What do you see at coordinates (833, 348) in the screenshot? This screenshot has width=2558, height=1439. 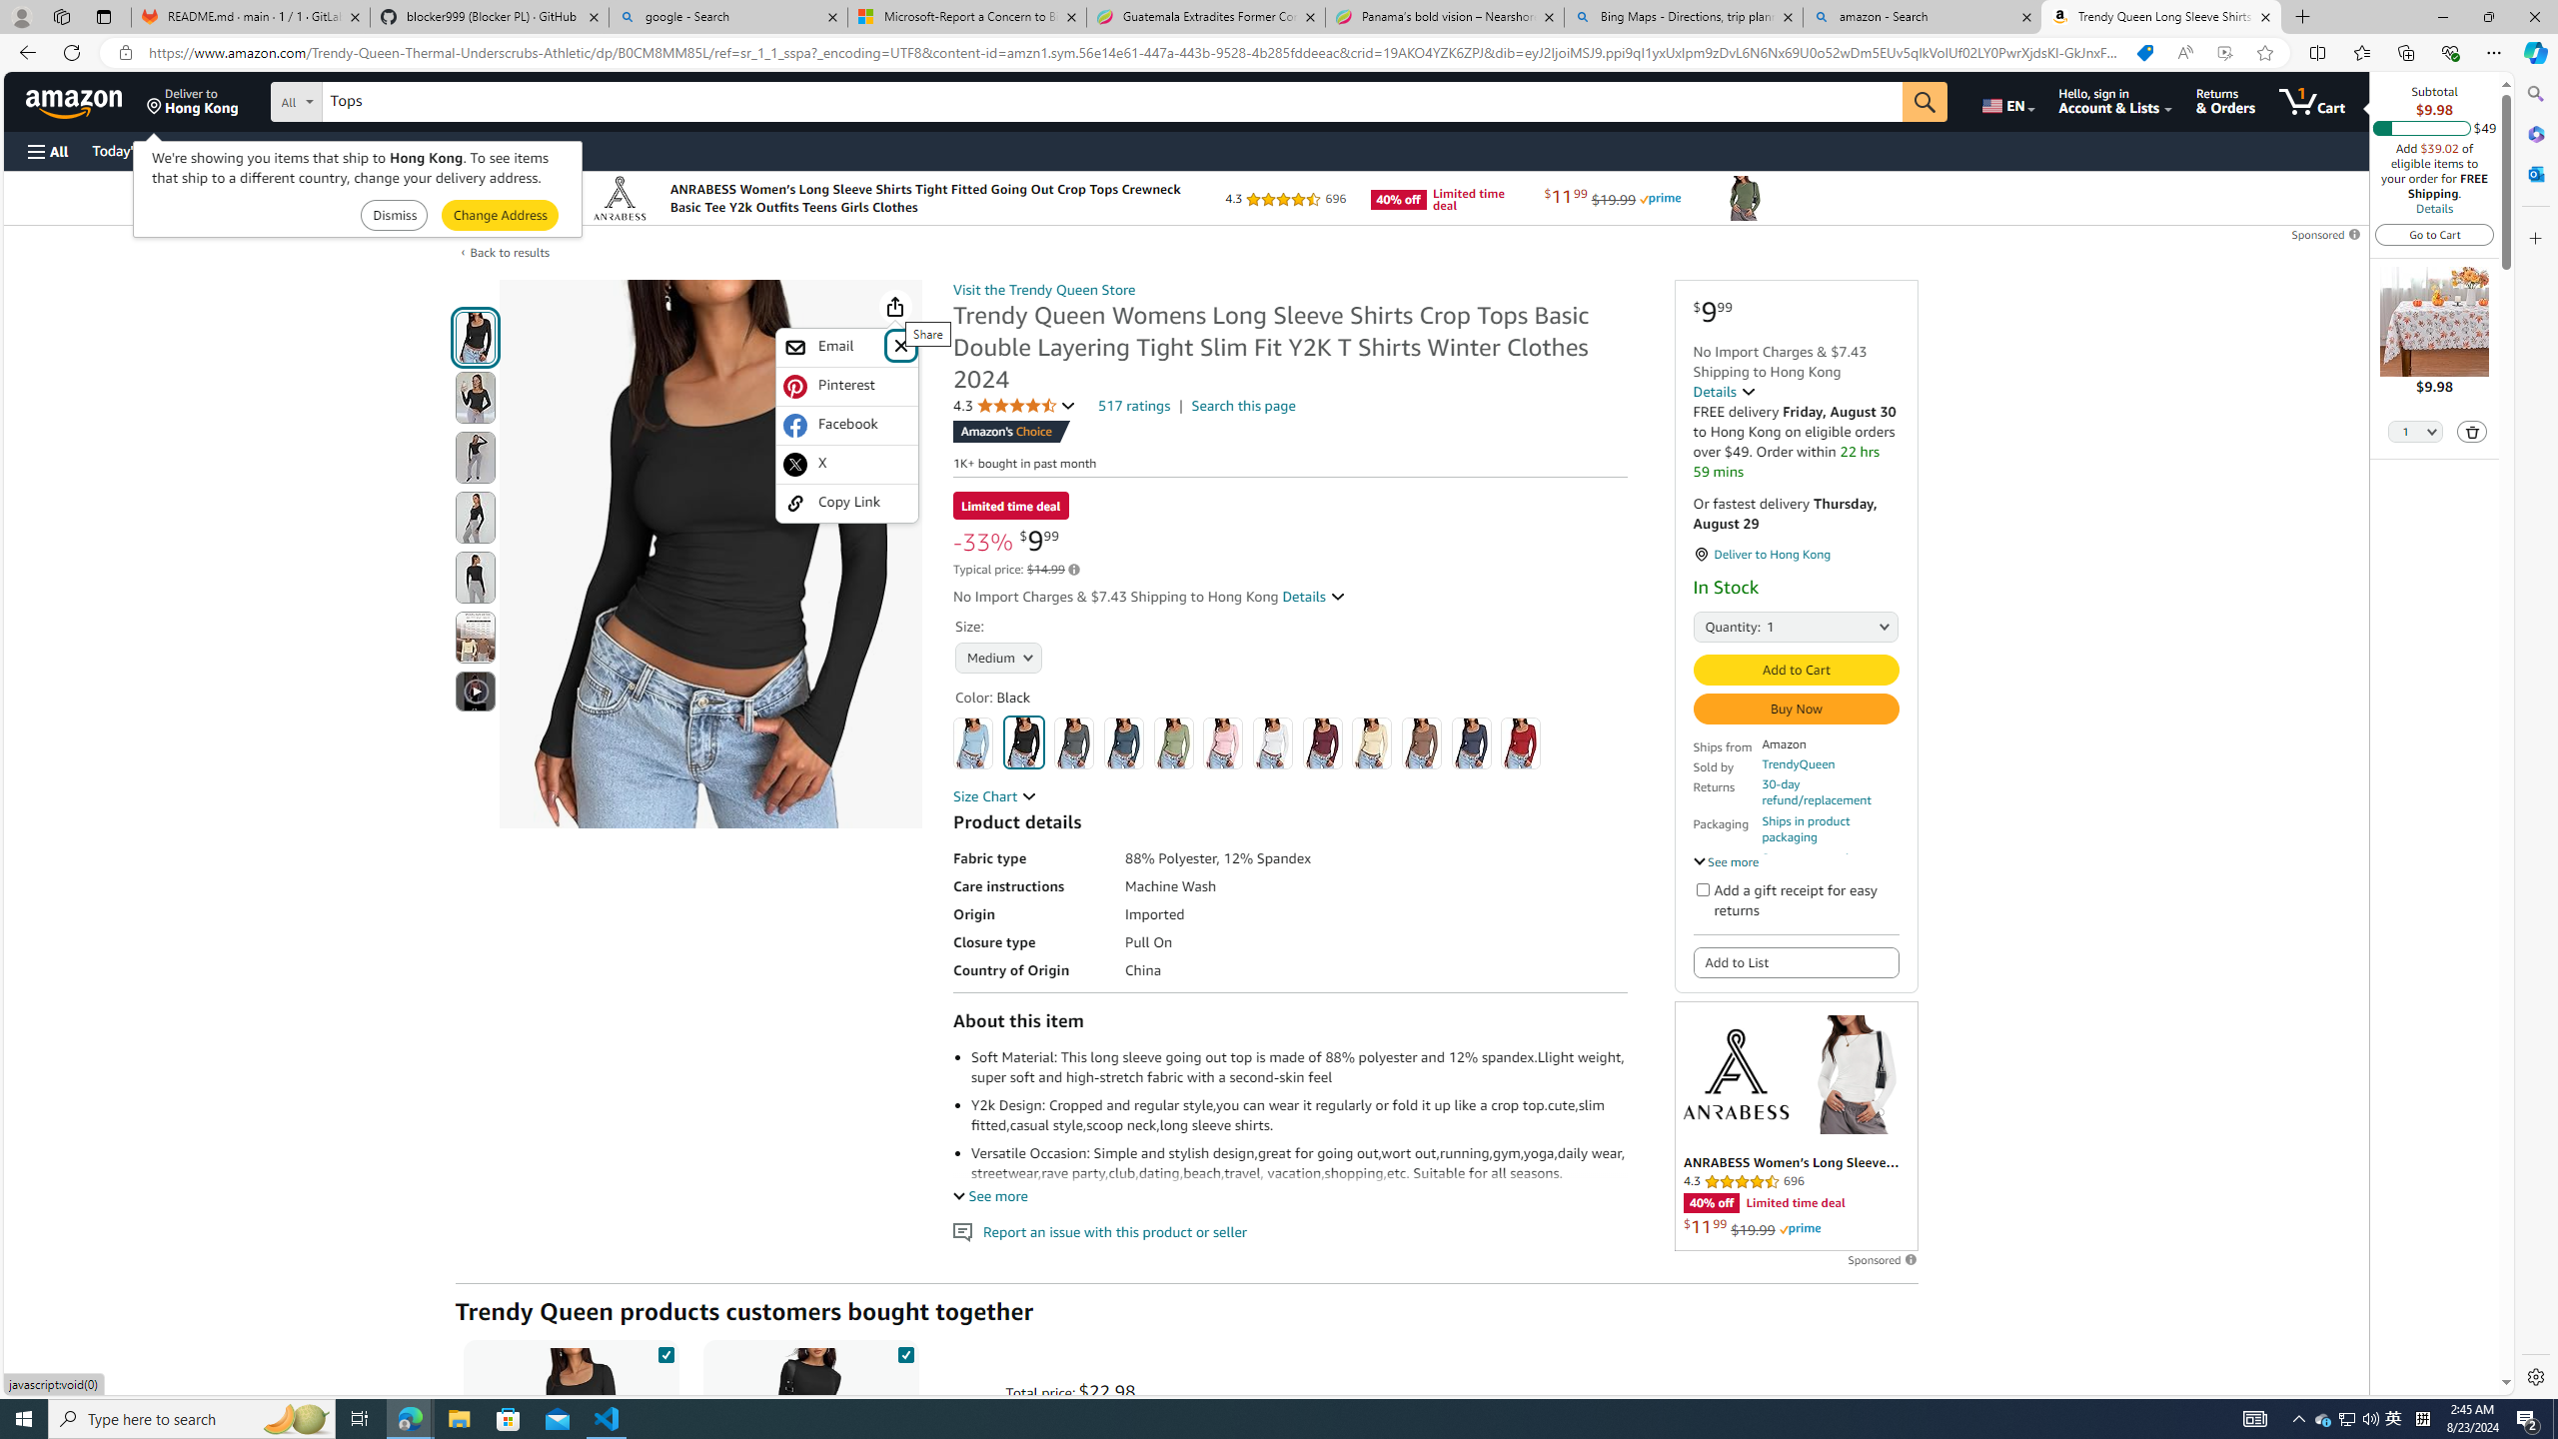 I see `Email` at bounding box center [833, 348].